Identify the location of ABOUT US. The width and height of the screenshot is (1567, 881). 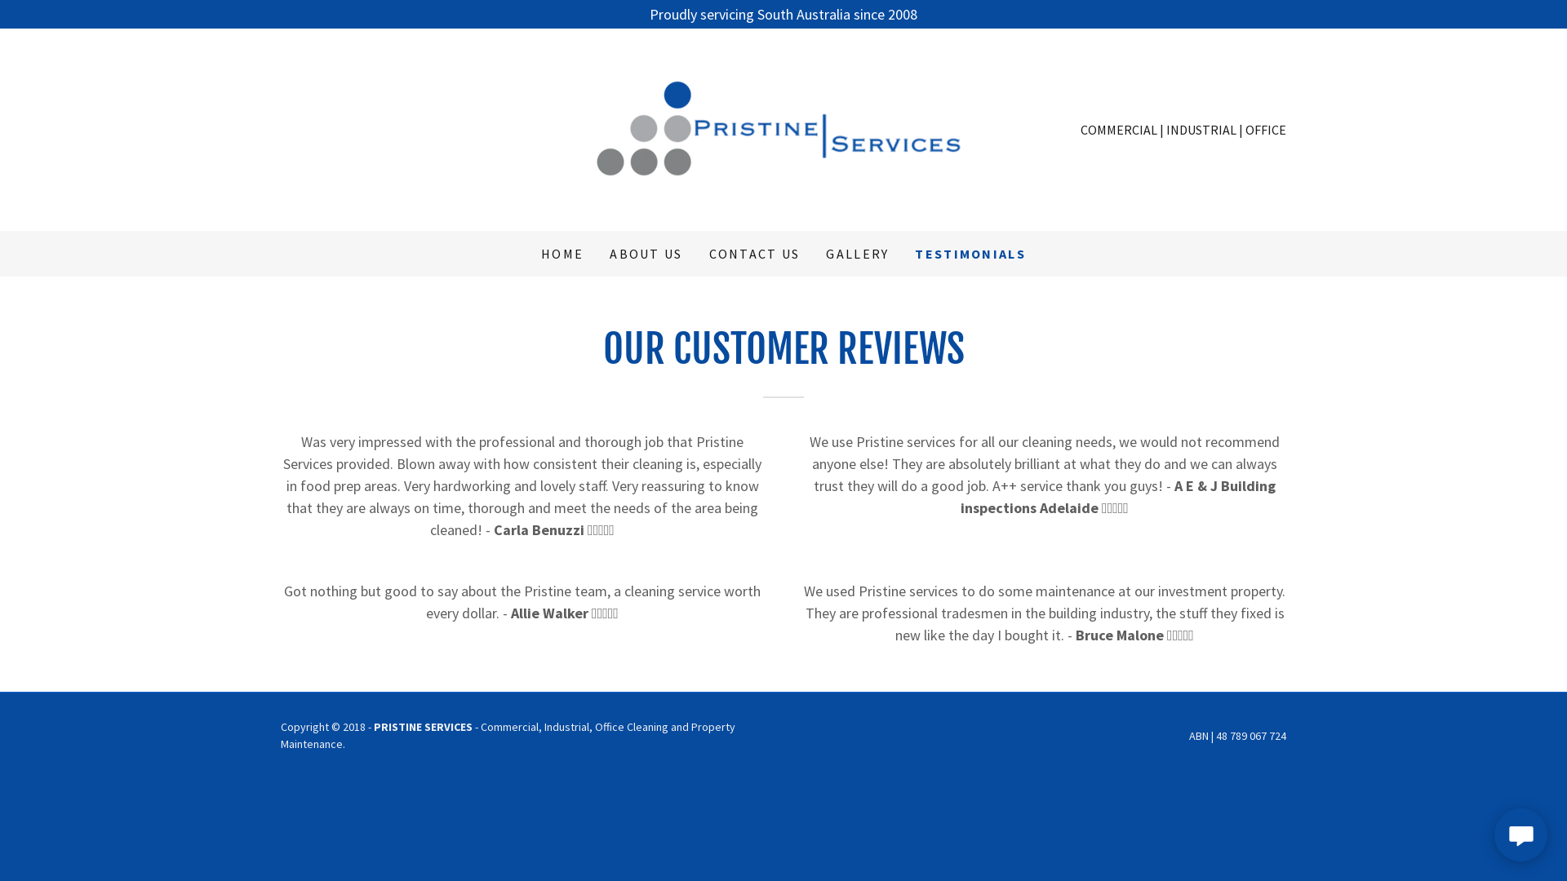
(646, 254).